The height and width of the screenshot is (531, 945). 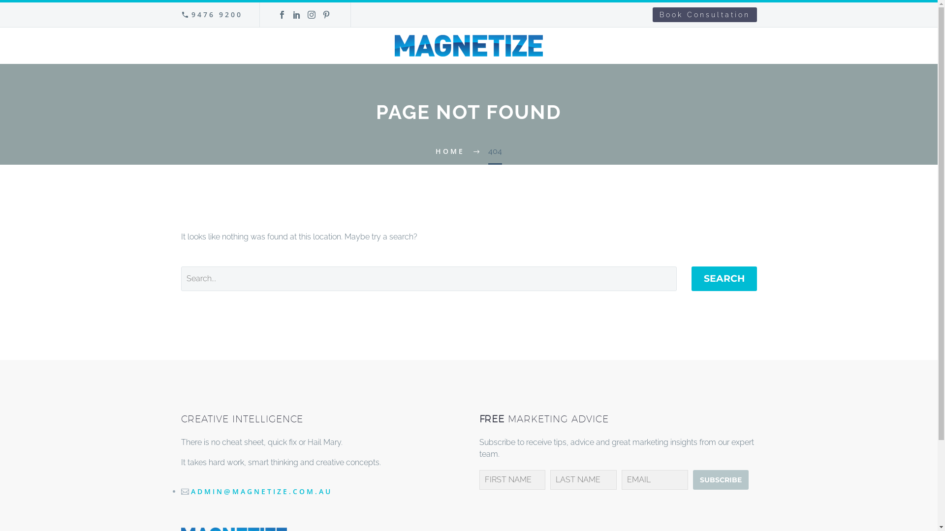 I want to click on Book Consultation, so click(x=705, y=15).